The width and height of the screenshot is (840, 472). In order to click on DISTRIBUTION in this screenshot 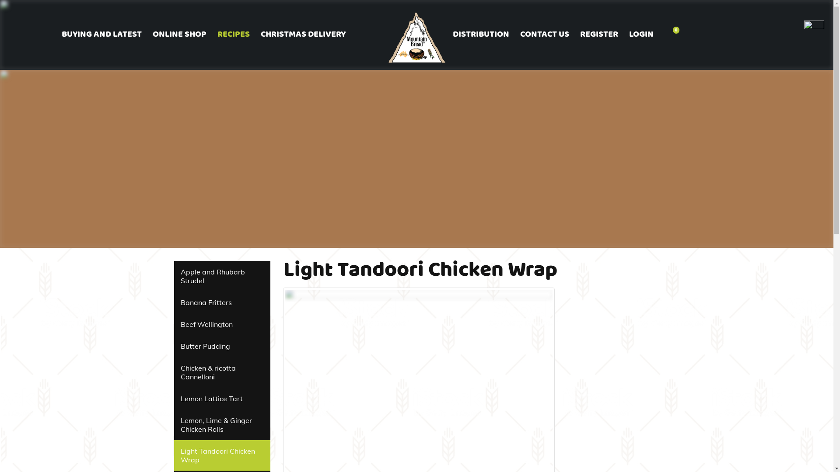, I will do `click(481, 35)`.